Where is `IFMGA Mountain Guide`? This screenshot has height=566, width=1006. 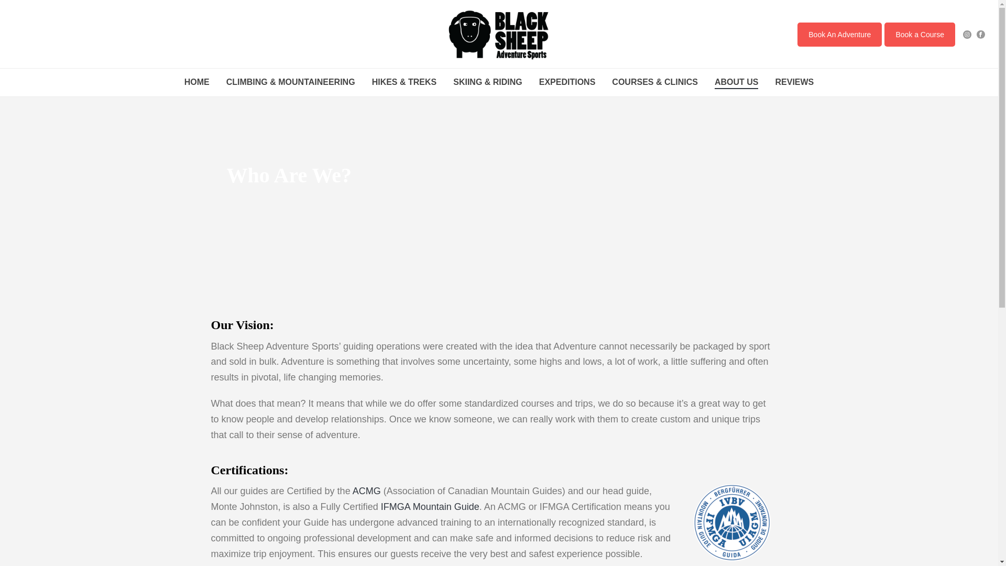
IFMGA Mountain Guide is located at coordinates (430, 507).